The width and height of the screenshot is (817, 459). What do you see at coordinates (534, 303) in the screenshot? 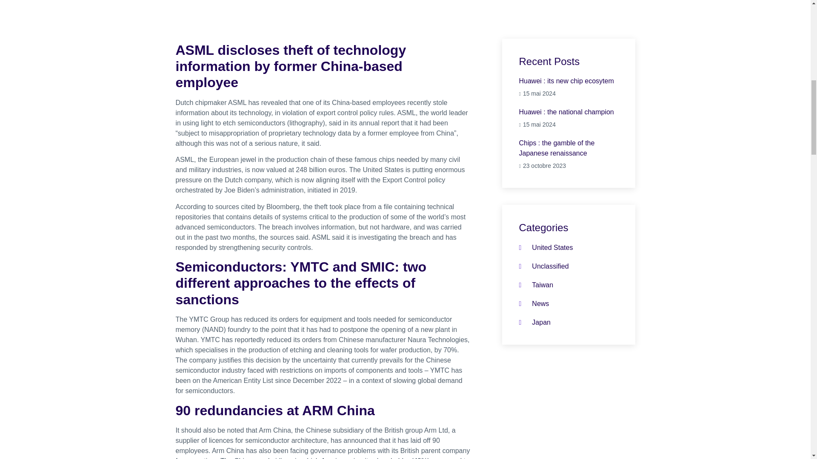
I see `Unclassified` at bounding box center [534, 303].